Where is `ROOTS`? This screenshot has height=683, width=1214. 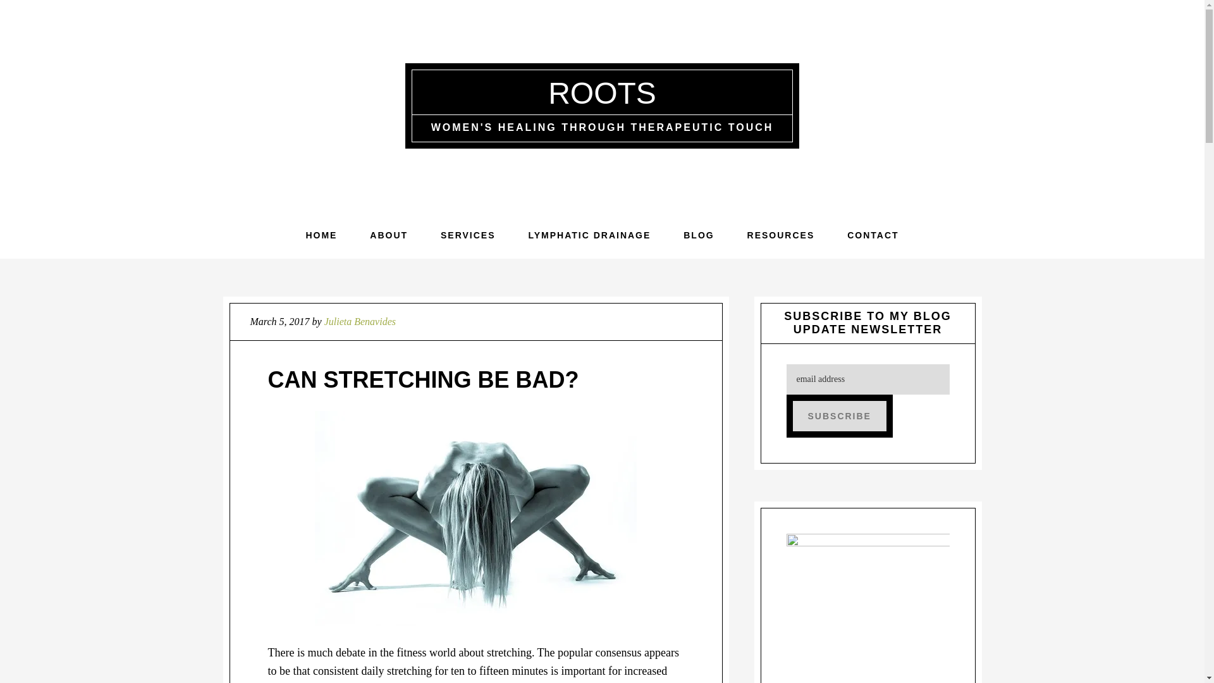 ROOTS is located at coordinates (602, 92).